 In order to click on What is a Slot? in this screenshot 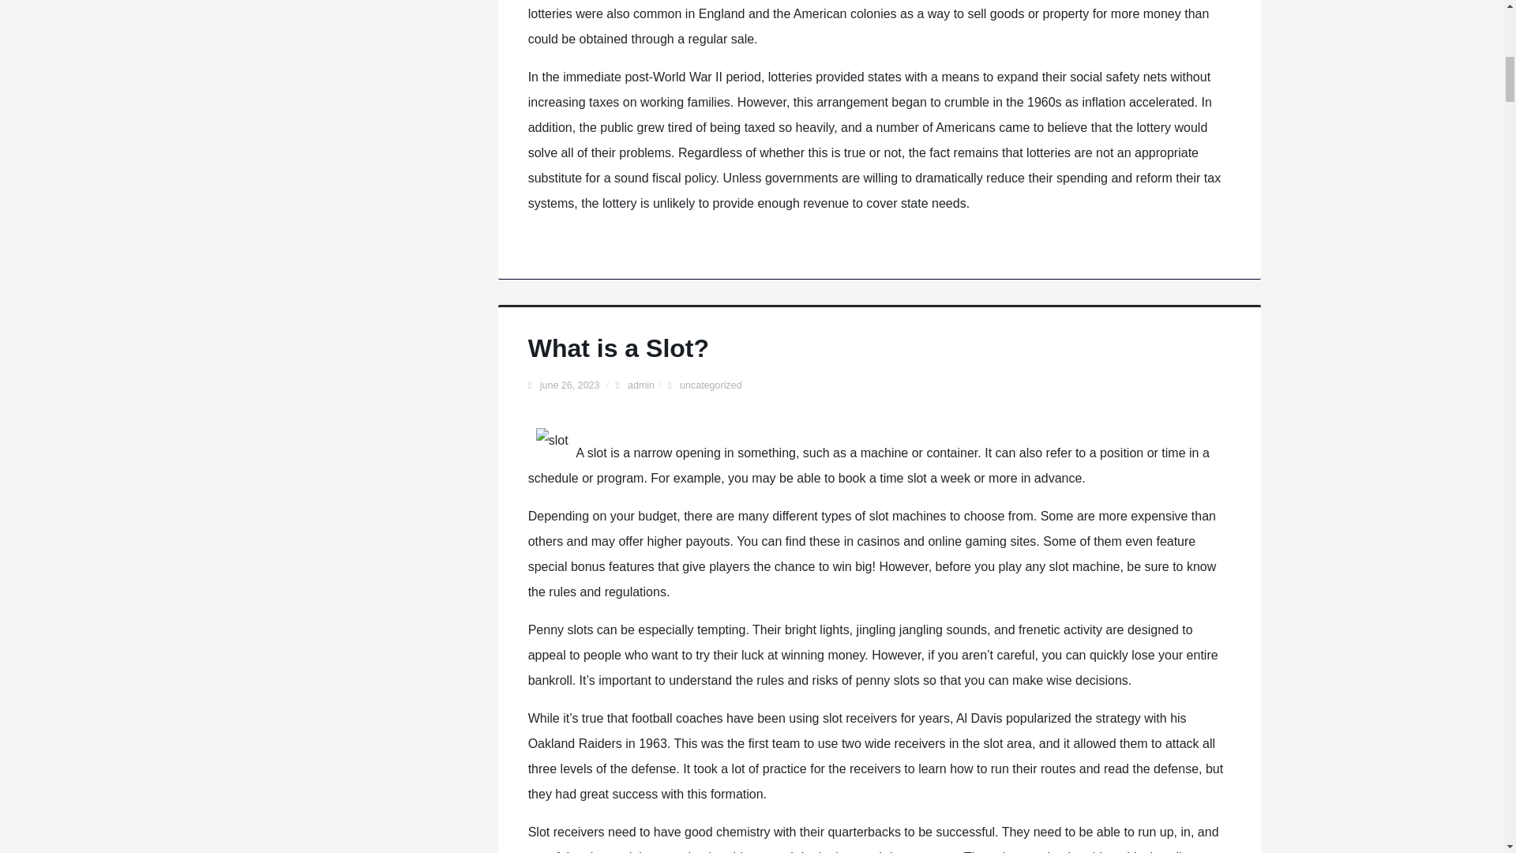, I will do `click(618, 348)`.